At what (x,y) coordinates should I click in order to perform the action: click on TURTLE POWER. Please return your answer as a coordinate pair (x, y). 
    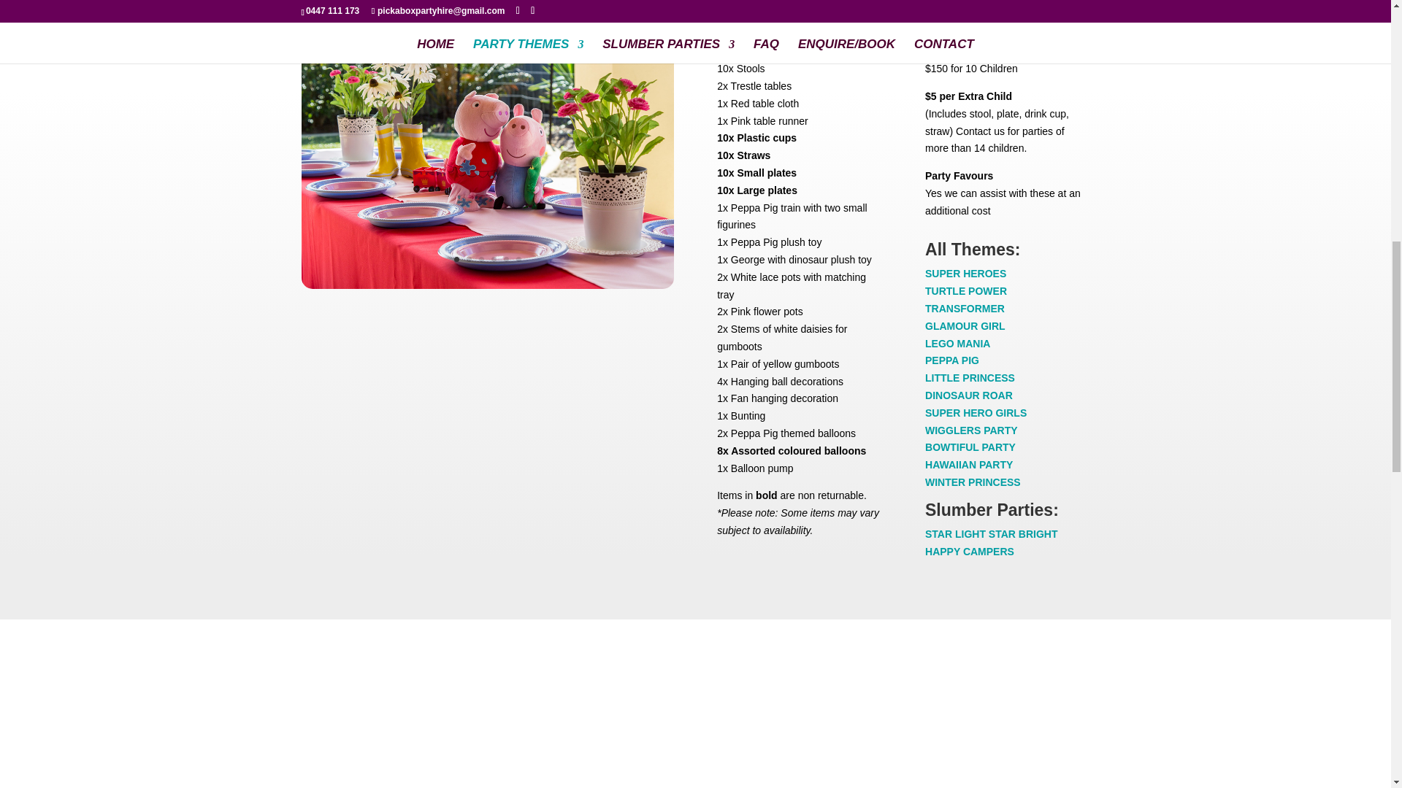
    Looking at the image, I should click on (965, 290).